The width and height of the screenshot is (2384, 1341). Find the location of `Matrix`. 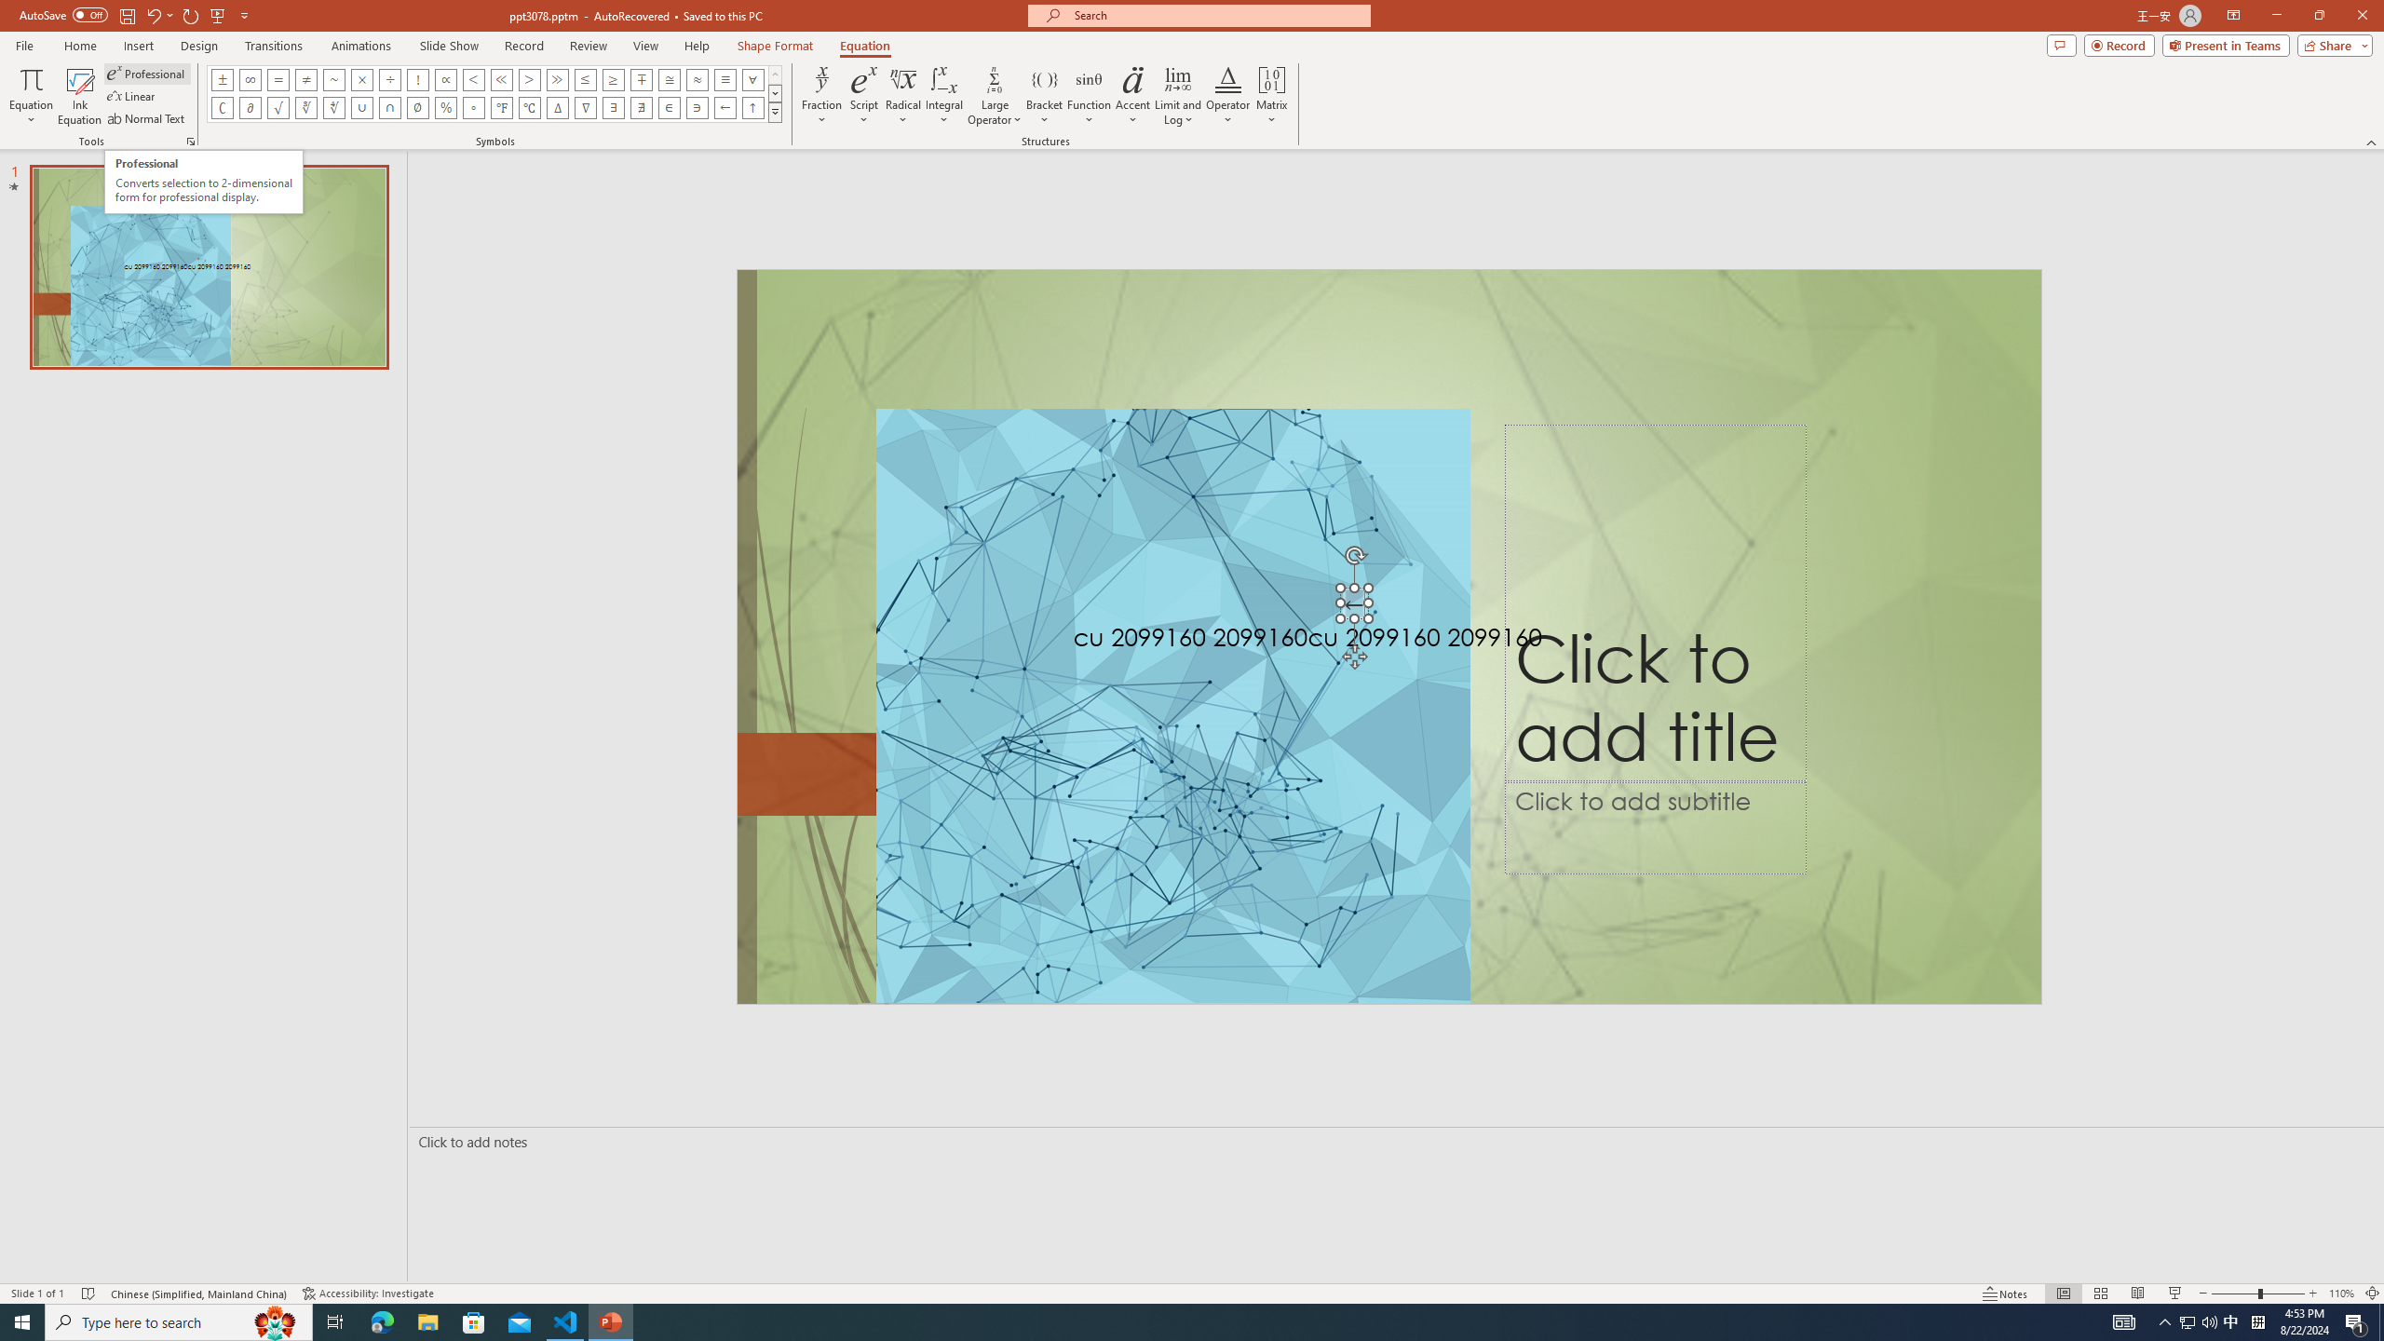

Matrix is located at coordinates (1272, 96).